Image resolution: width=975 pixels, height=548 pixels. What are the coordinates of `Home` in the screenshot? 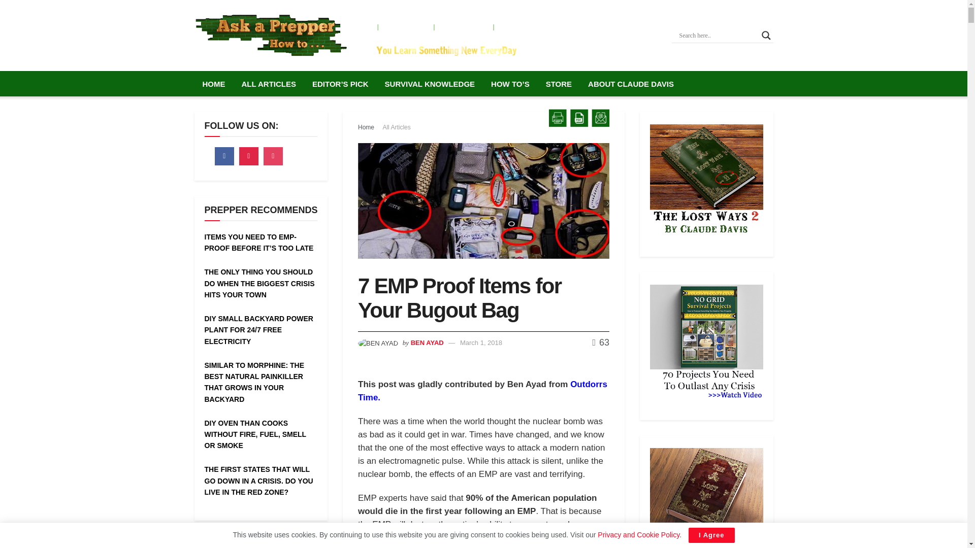 It's located at (366, 127).